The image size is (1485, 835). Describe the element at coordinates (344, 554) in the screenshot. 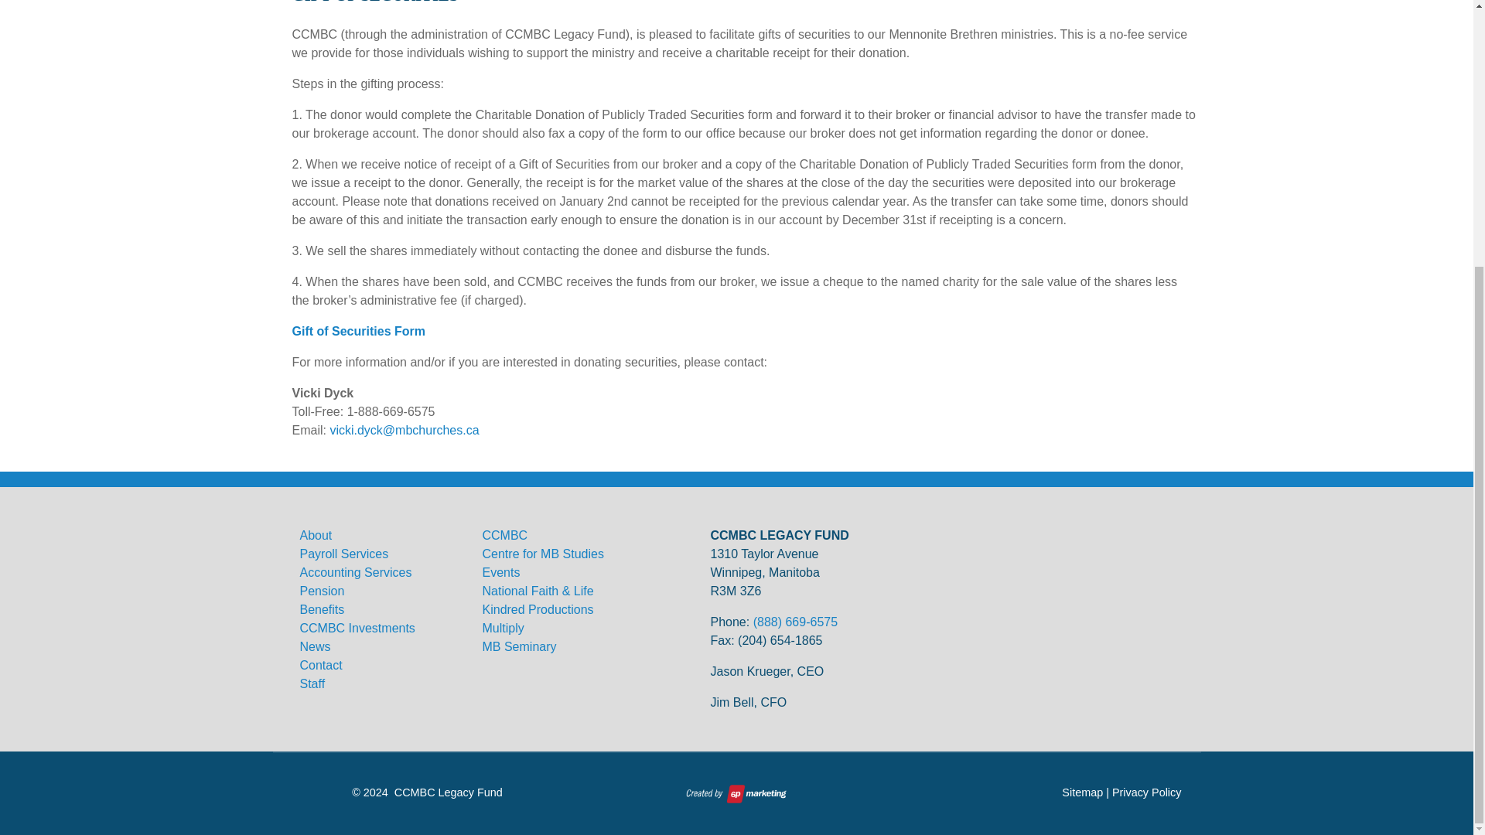

I see `Payroll Services` at that location.